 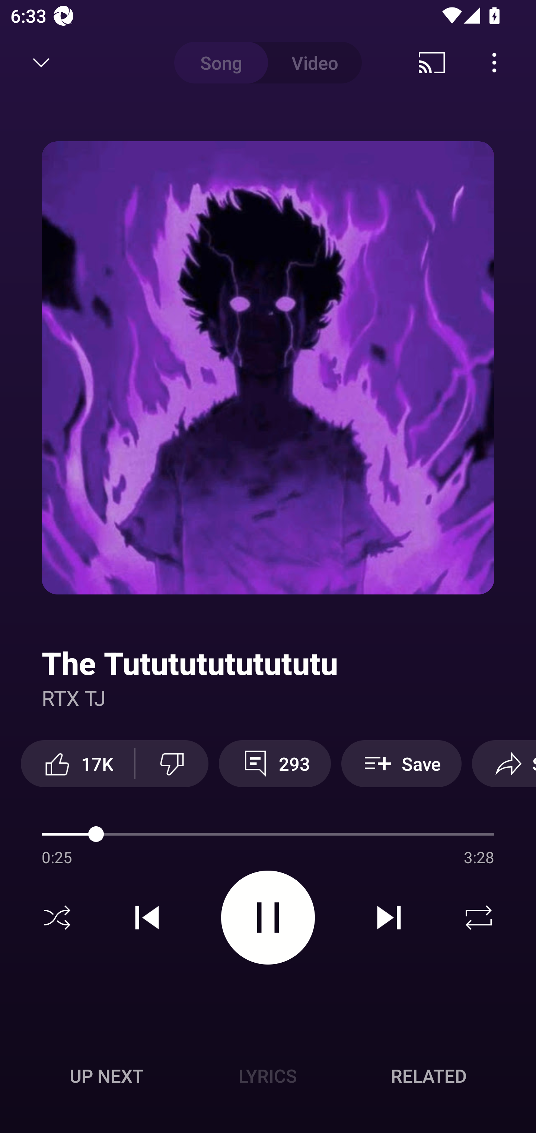 What do you see at coordinates (77, 763) in the screenshot?
I see `17K like this video along with 17,363 other people` at bounding box center [77, 763].